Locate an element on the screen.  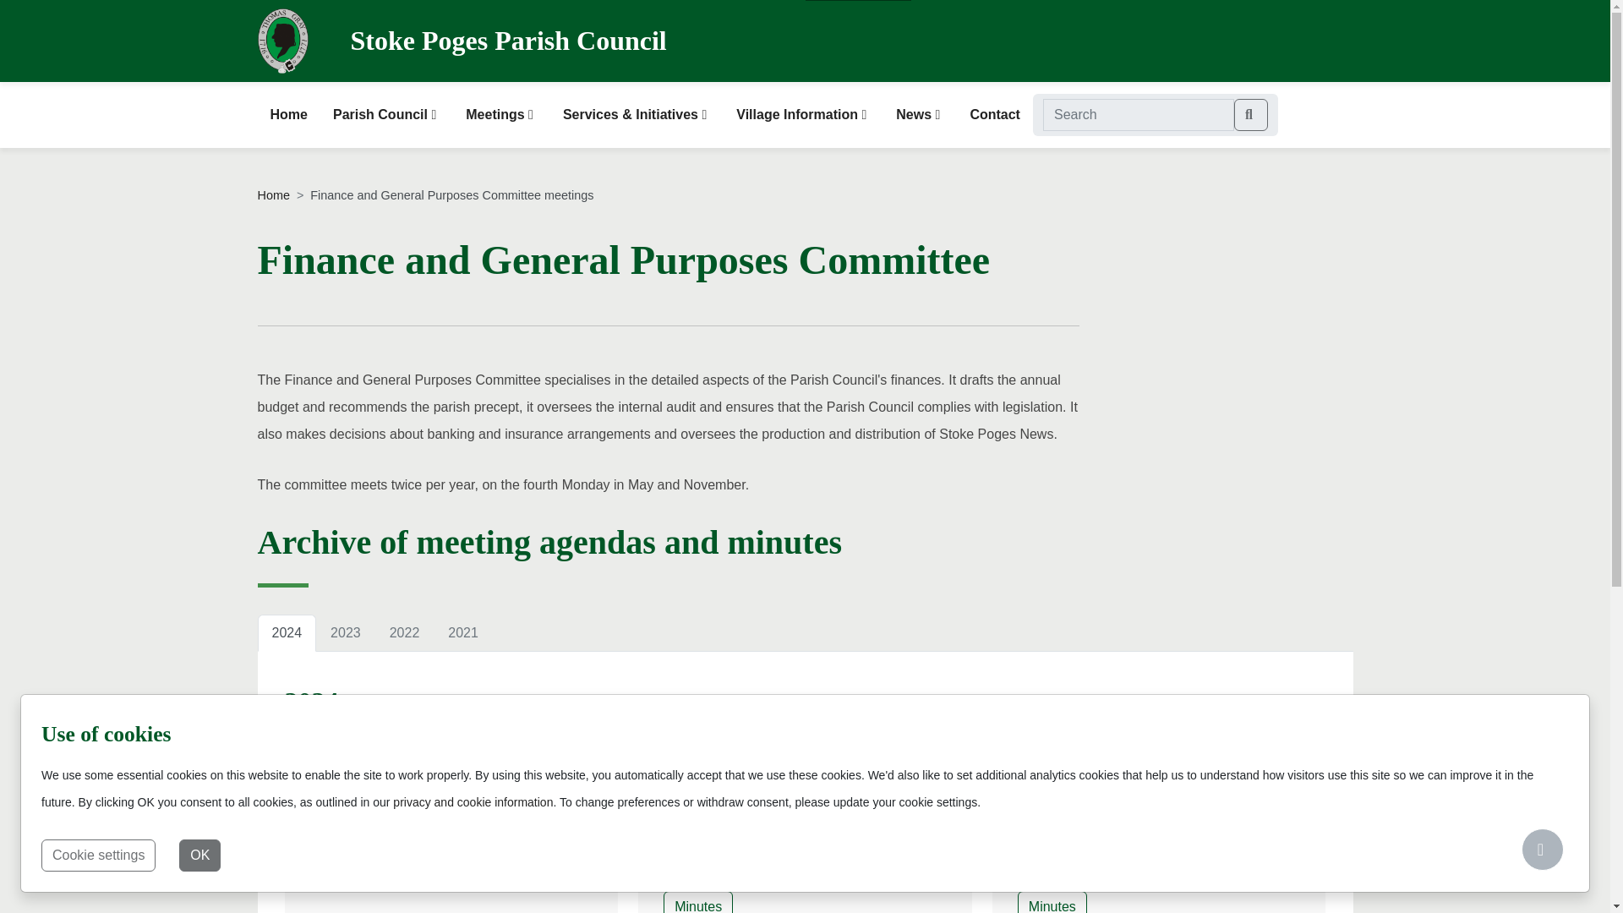
Return to the homepage is located at coordinates (282, 37).